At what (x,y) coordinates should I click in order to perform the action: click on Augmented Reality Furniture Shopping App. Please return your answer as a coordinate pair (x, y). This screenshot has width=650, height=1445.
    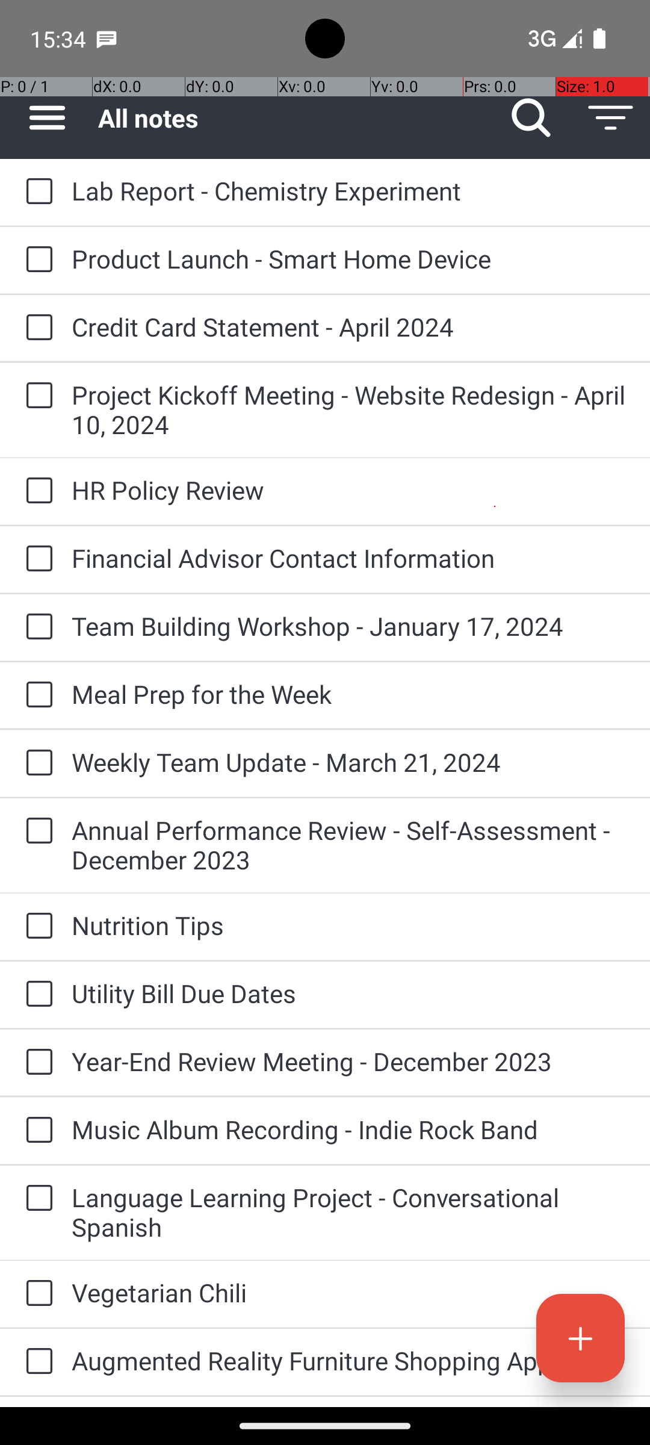
    Looking at the image, I should click on (349, 1361).